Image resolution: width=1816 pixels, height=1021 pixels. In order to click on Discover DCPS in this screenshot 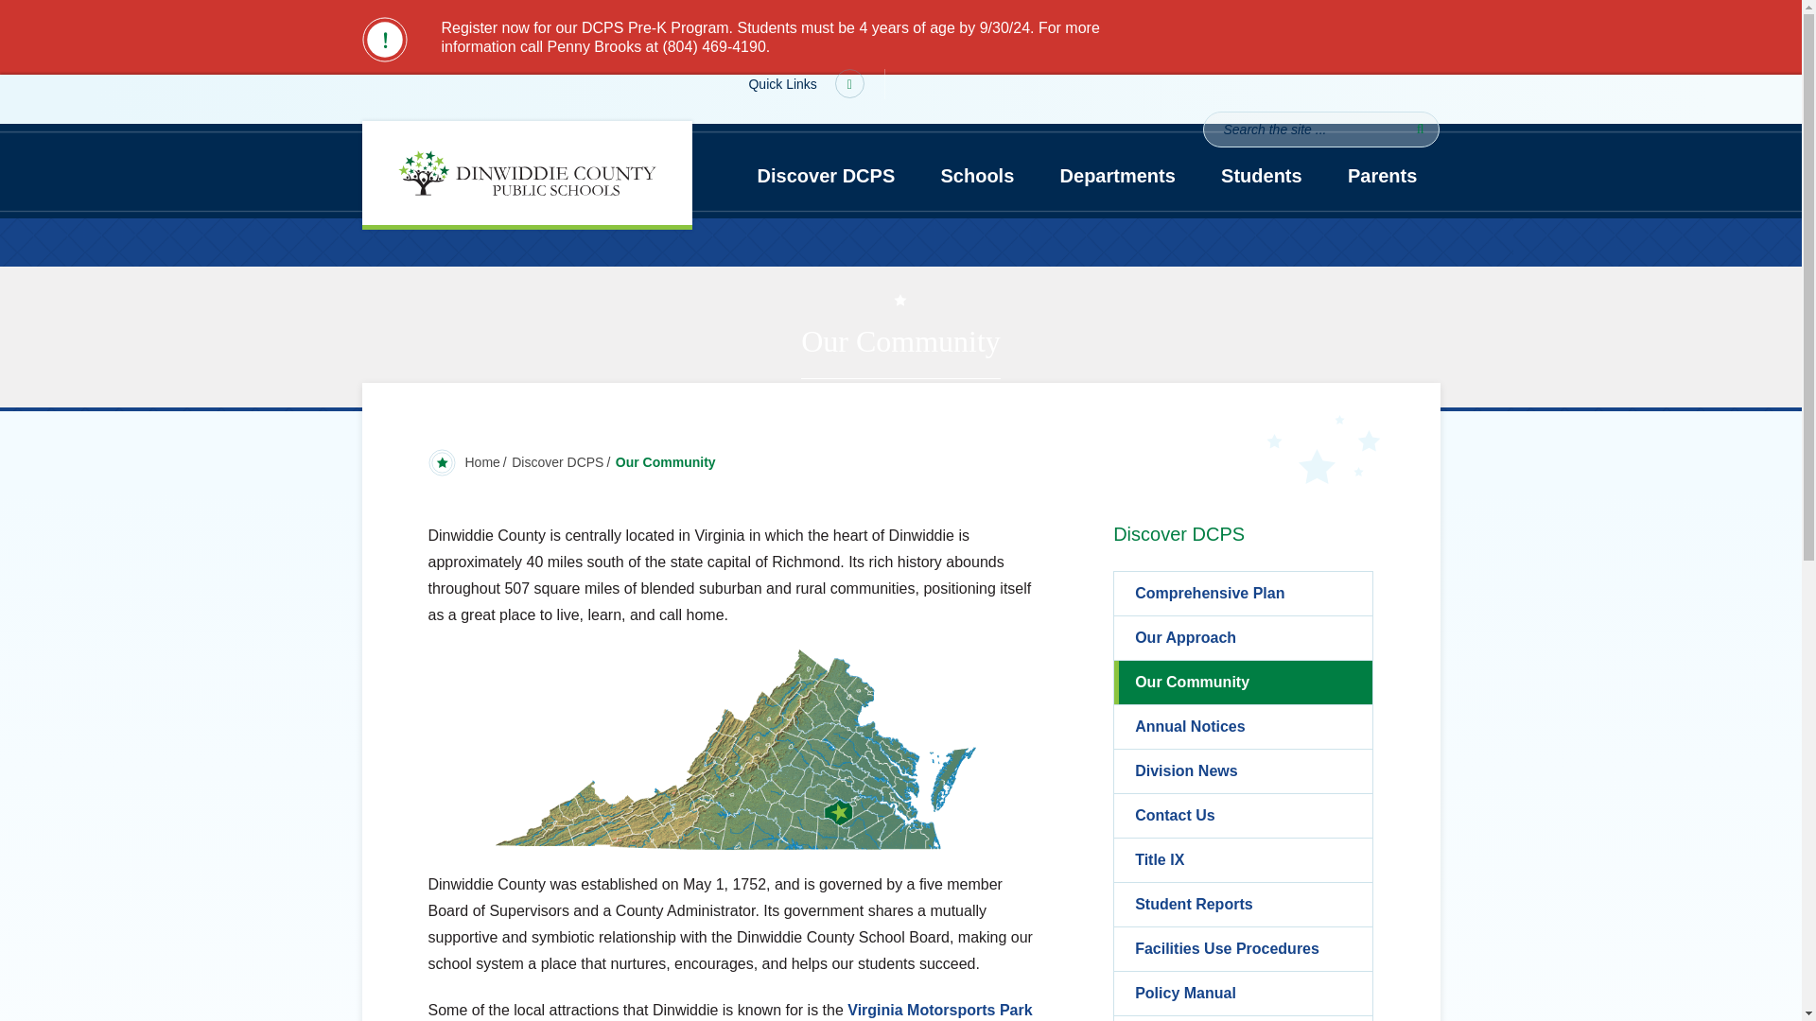, I will do `click(825, 176)`.